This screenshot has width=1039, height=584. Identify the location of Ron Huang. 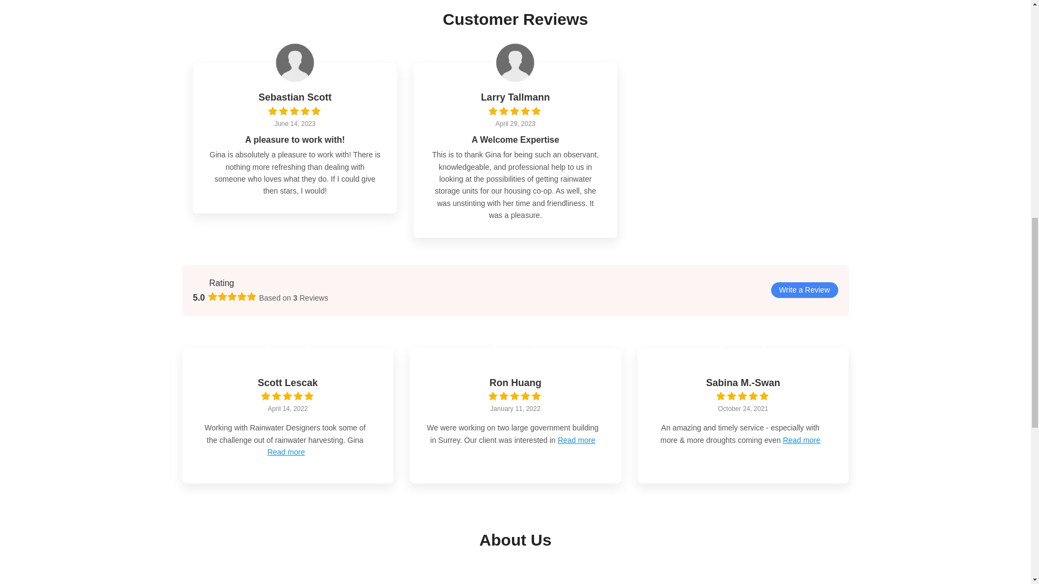
(515, 383).